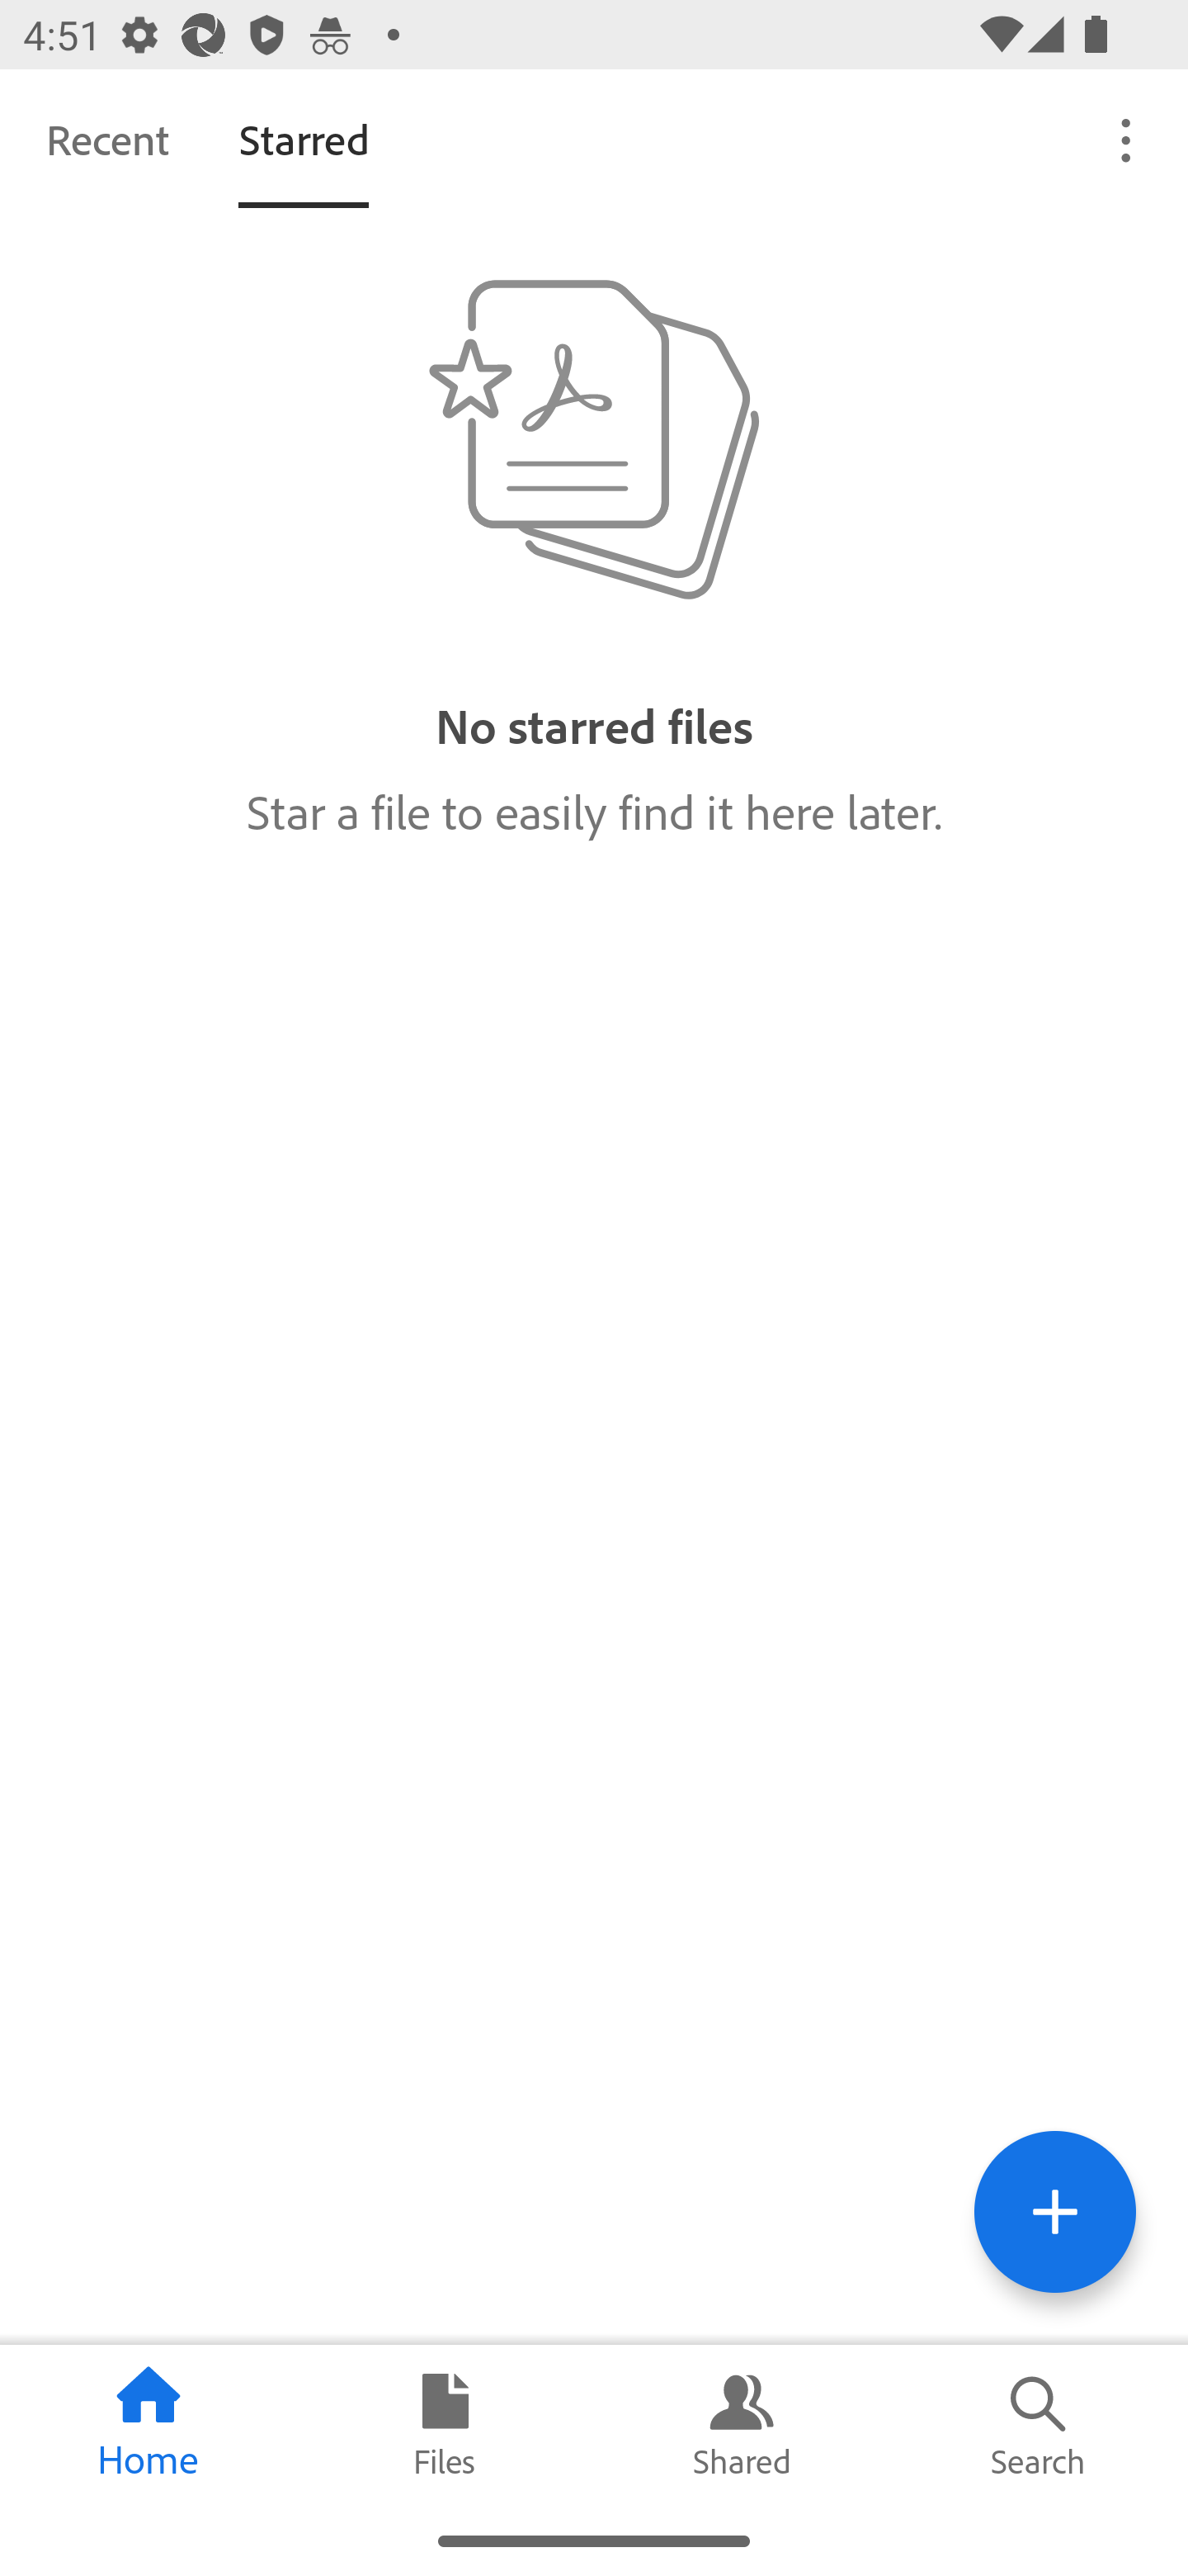 The image size is (1188, 2576). I want to click on Starred, so click(304, 139).